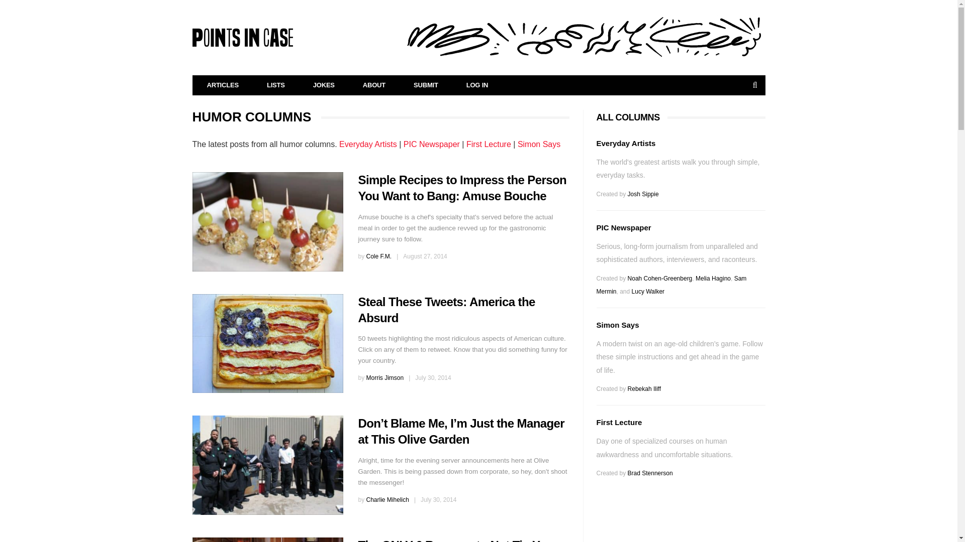 The width and height of the screenshot is (965, 542). Describe the element at coordinates (489, 144) in the screenshot. I see `First Lecture` at that location.